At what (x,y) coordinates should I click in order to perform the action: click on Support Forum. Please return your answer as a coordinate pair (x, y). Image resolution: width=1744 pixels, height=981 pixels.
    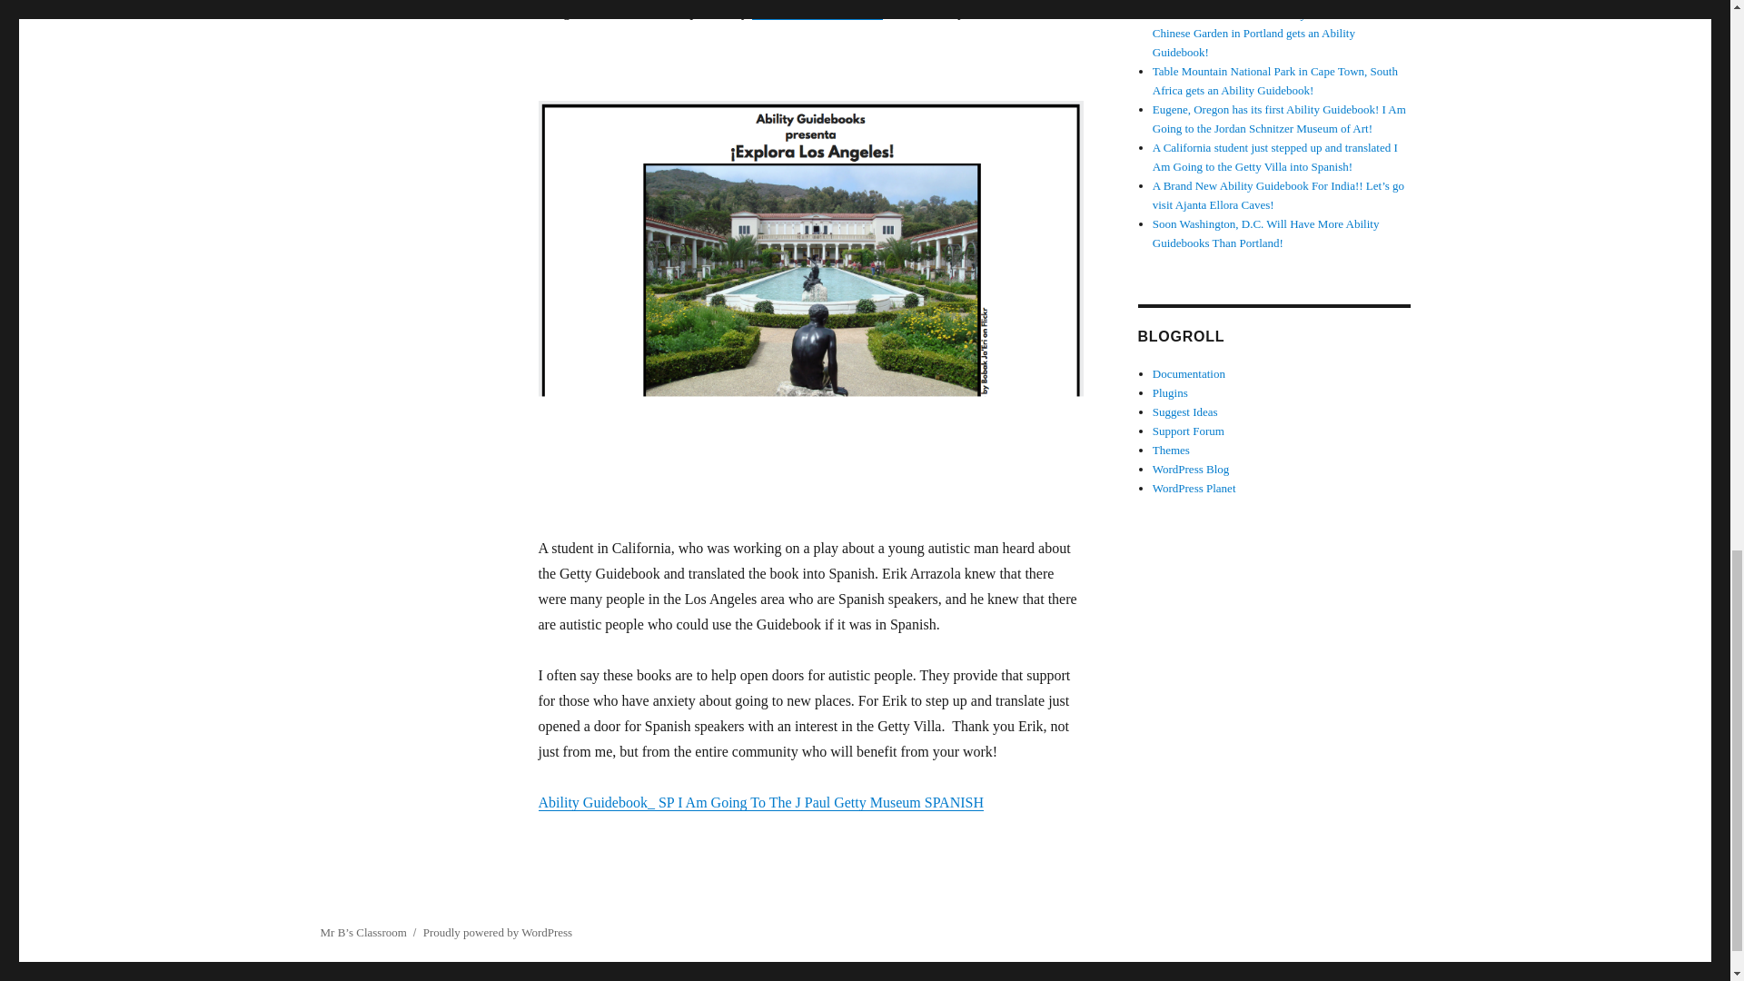
    Looking at the image, I should click on (1188, 431).